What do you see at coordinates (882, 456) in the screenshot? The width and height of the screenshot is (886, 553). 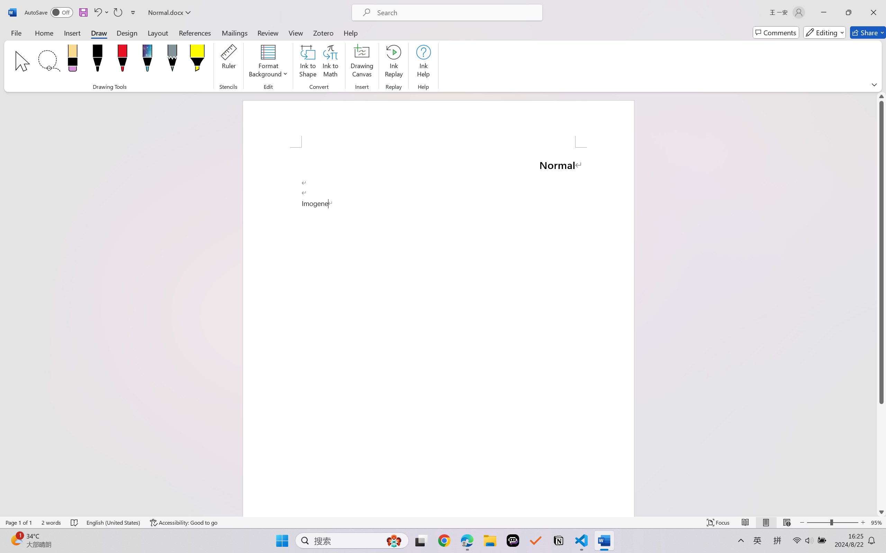 I see `Page down` at bounding box center [882, 456].